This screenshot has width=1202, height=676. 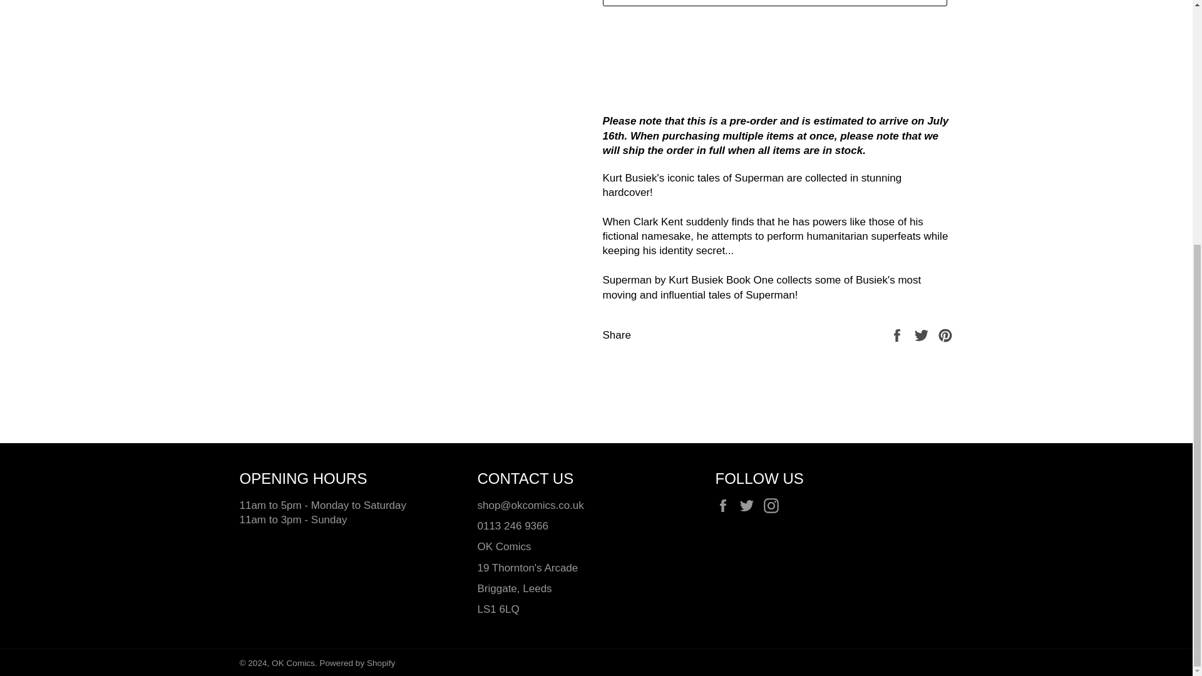 I want to click on ADD TO CART, so click(x=774, y=3).